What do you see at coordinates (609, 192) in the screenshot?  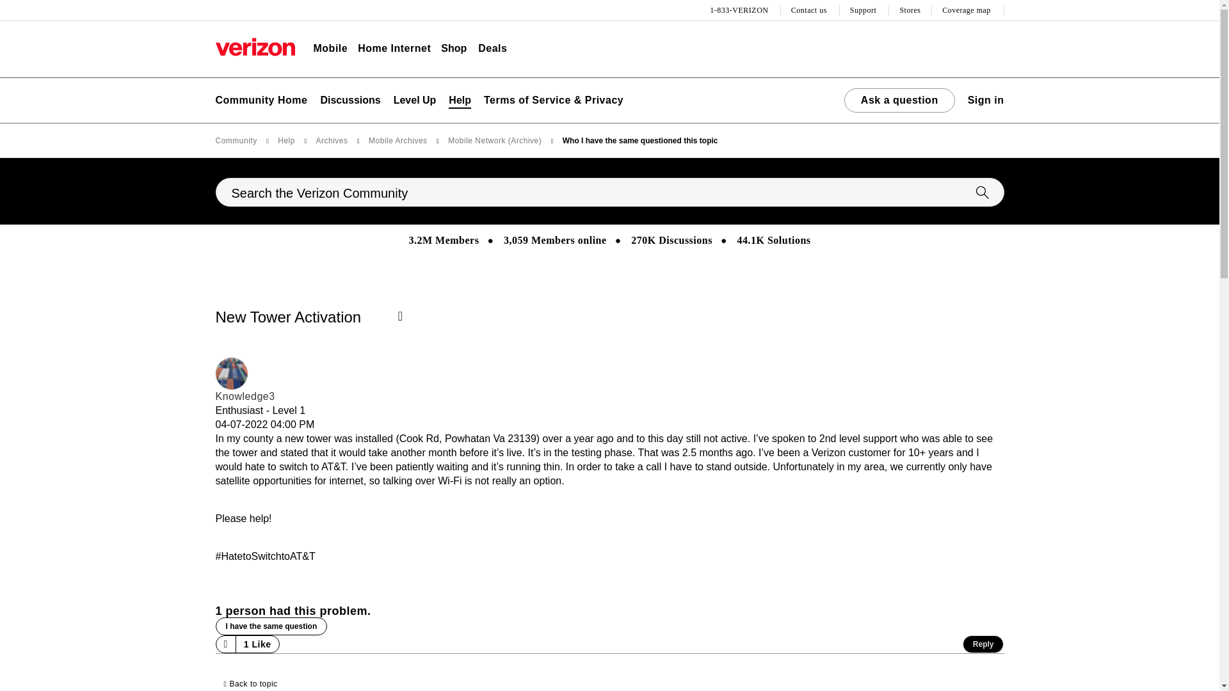 I see `Search` at bounding box center [609, 192].